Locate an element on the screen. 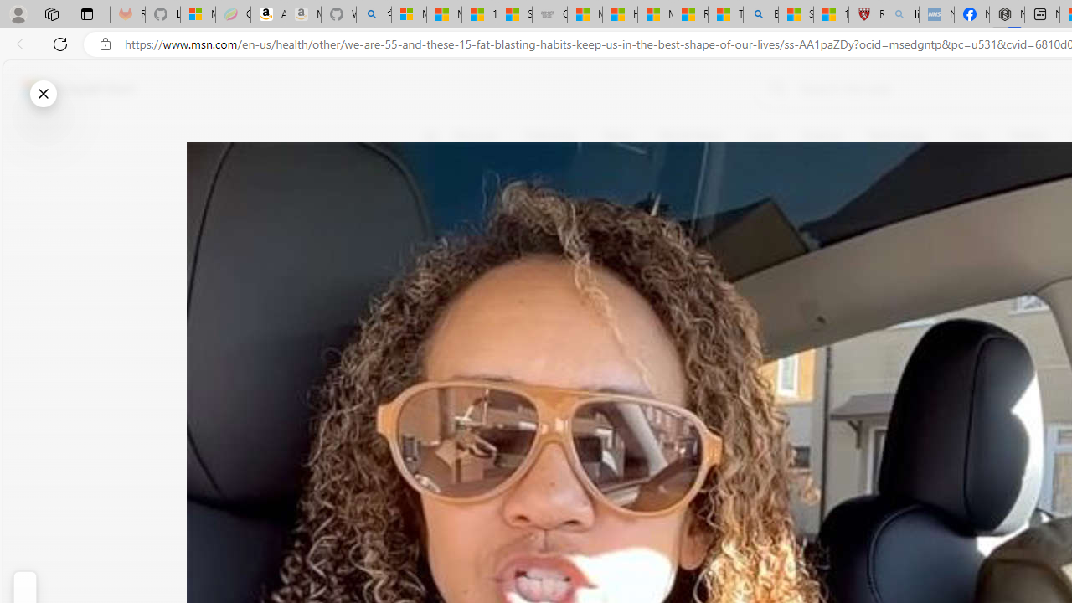  Following is located at coordinates (551, 136).